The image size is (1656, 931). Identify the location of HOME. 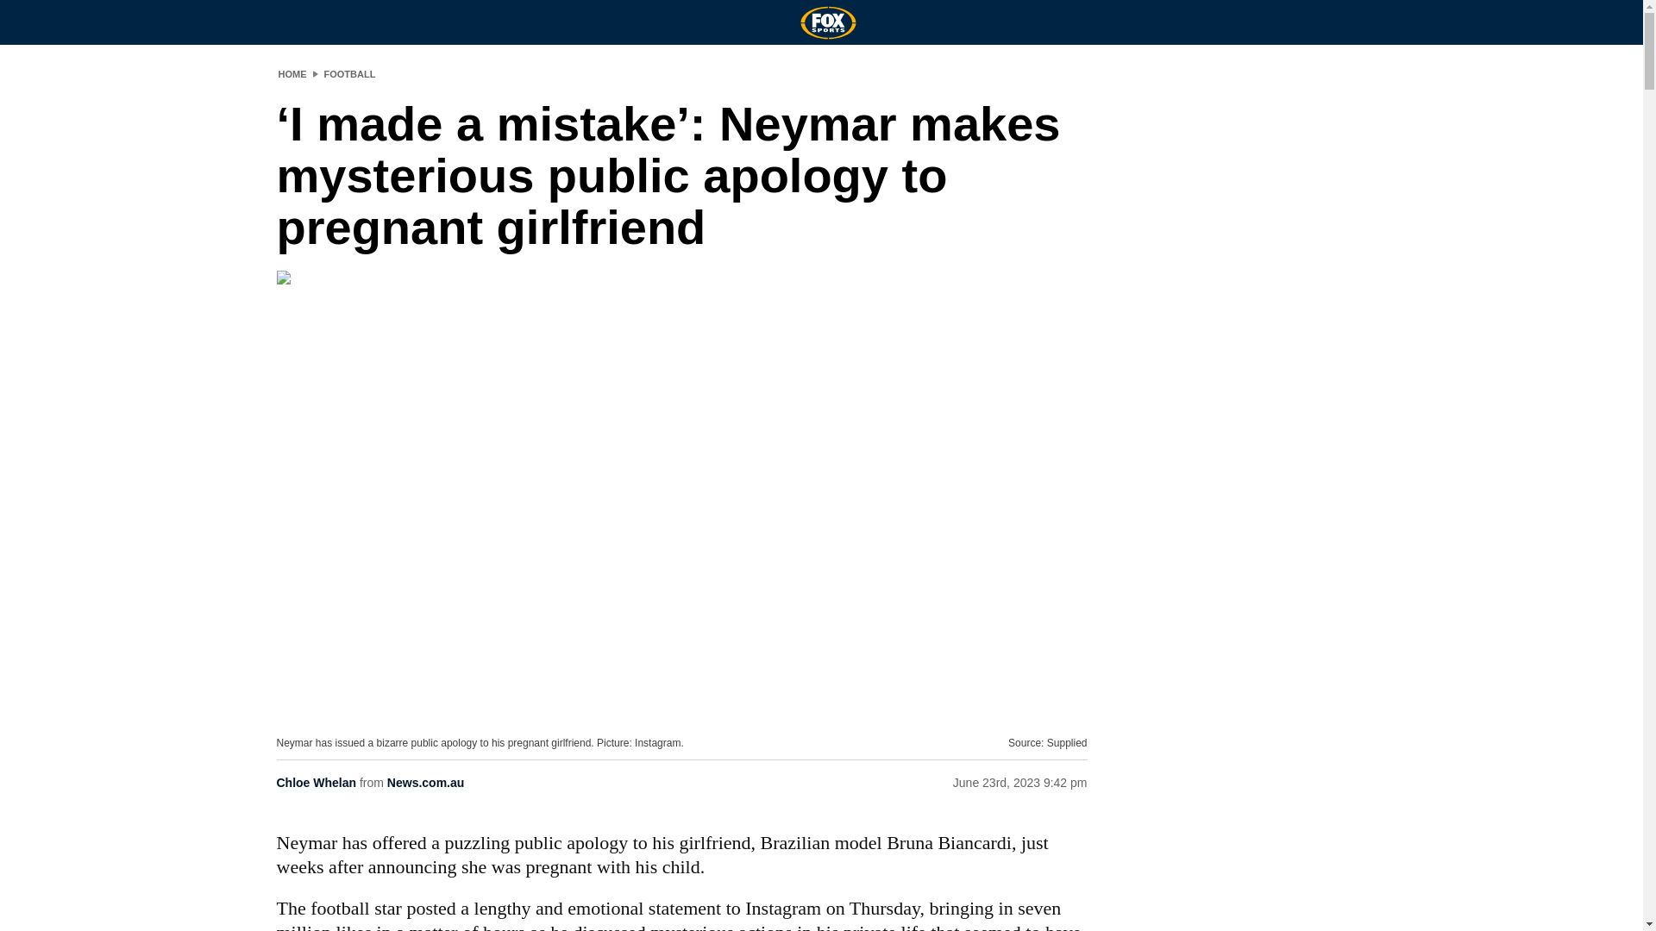
(292, 73).